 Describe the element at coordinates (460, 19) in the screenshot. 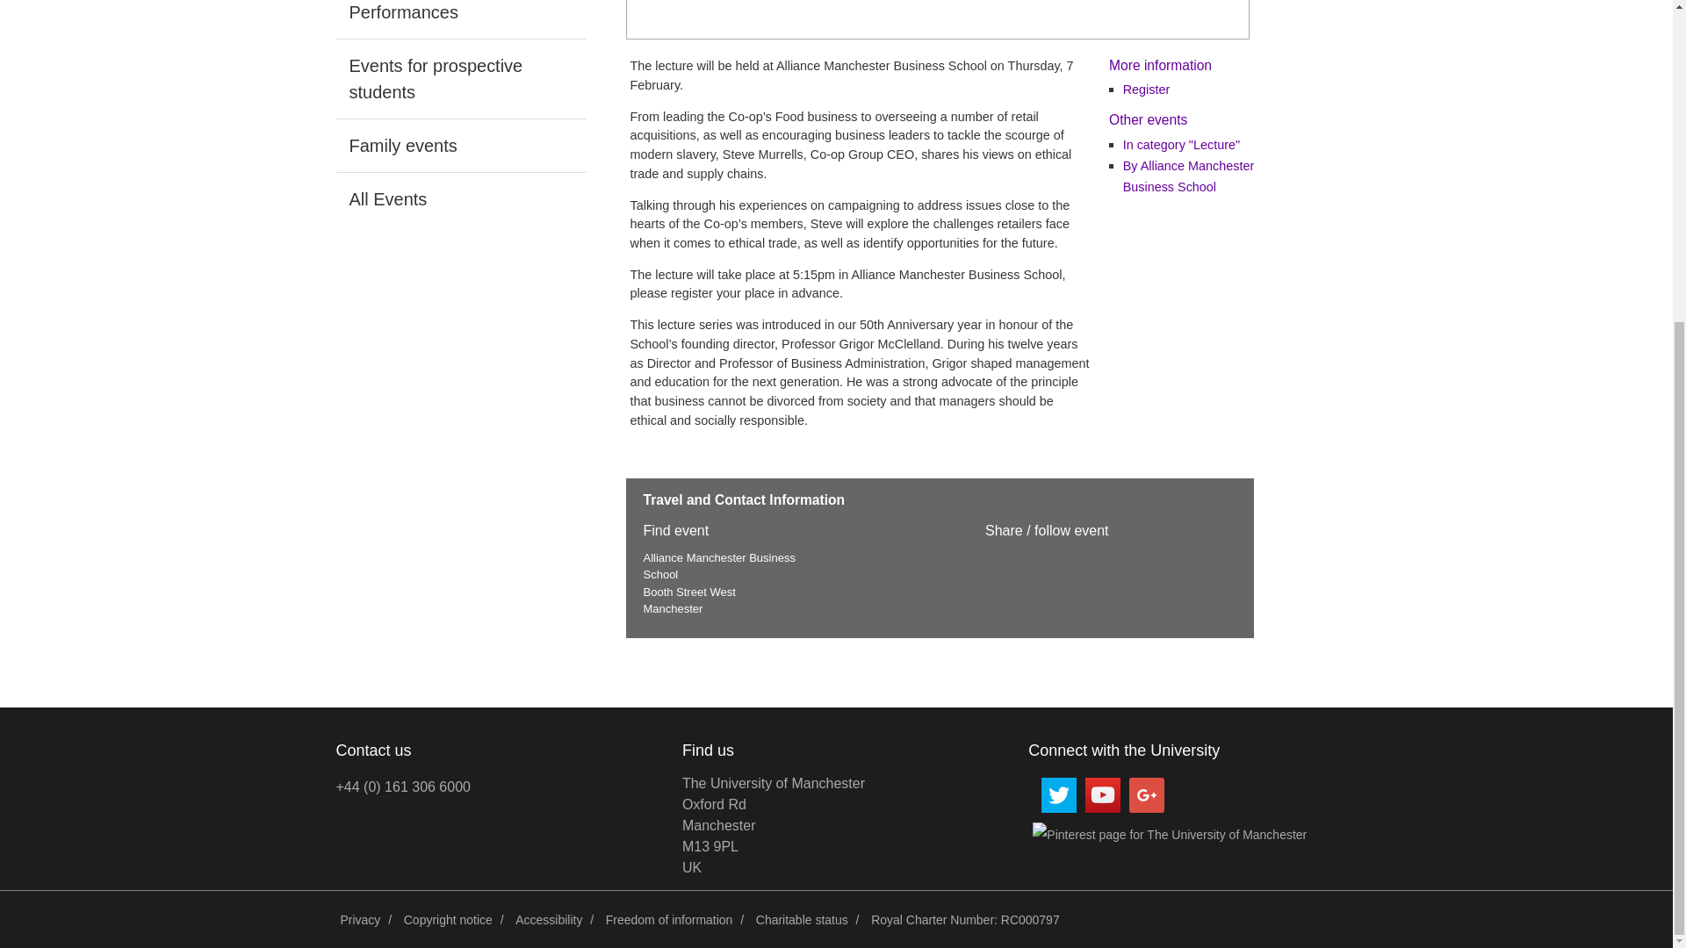

I see `Family events` at that location.